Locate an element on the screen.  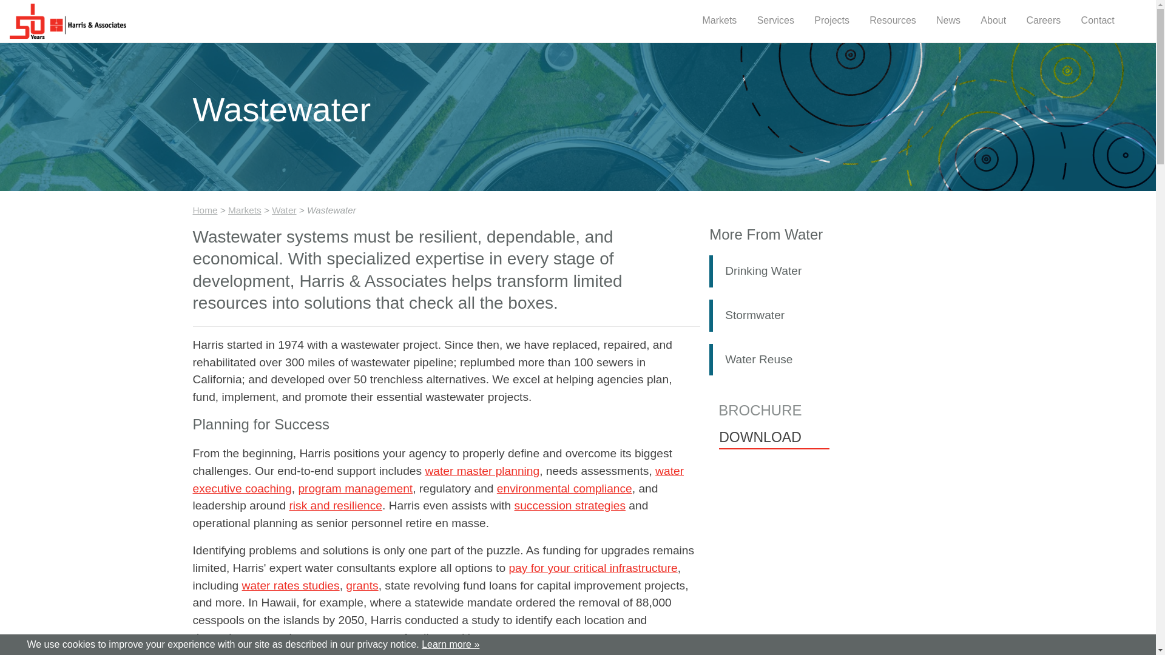
Markets is located at coordinates (718, 21).